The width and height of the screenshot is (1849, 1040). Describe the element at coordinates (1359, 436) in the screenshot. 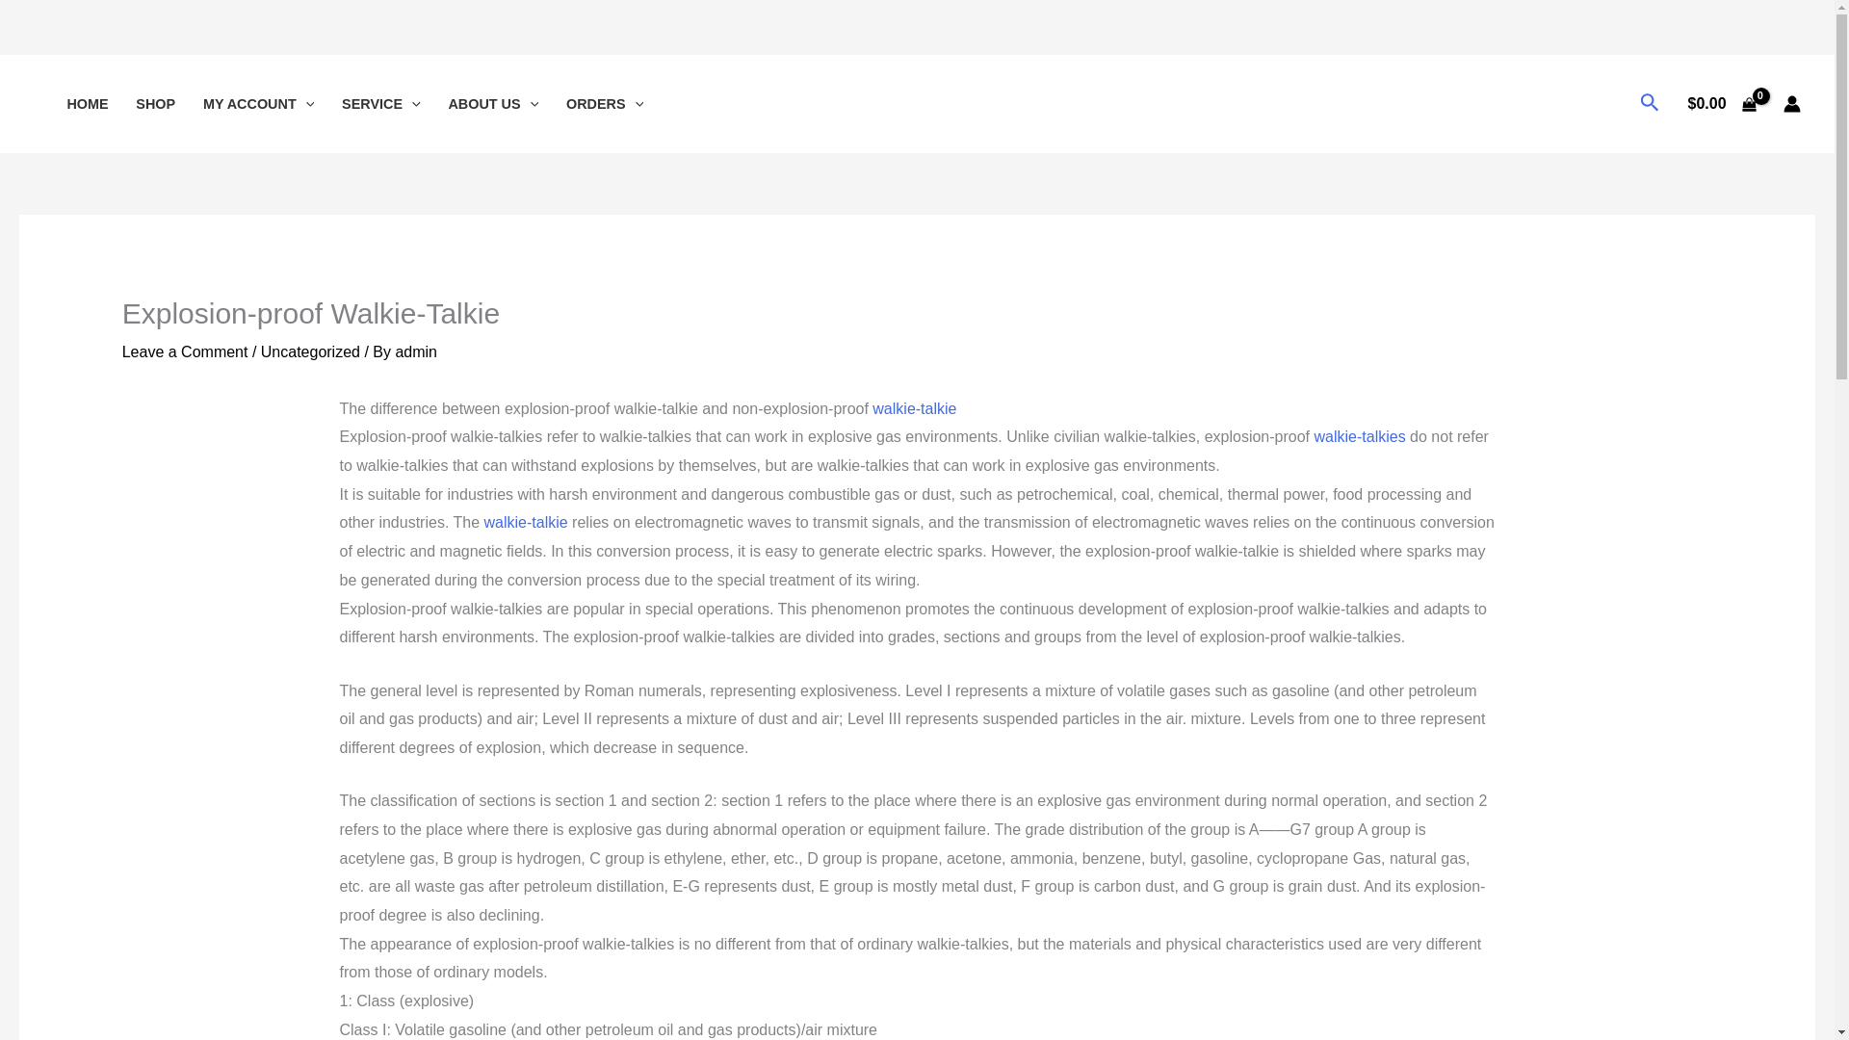

I see `walkie-talkies` at that location.